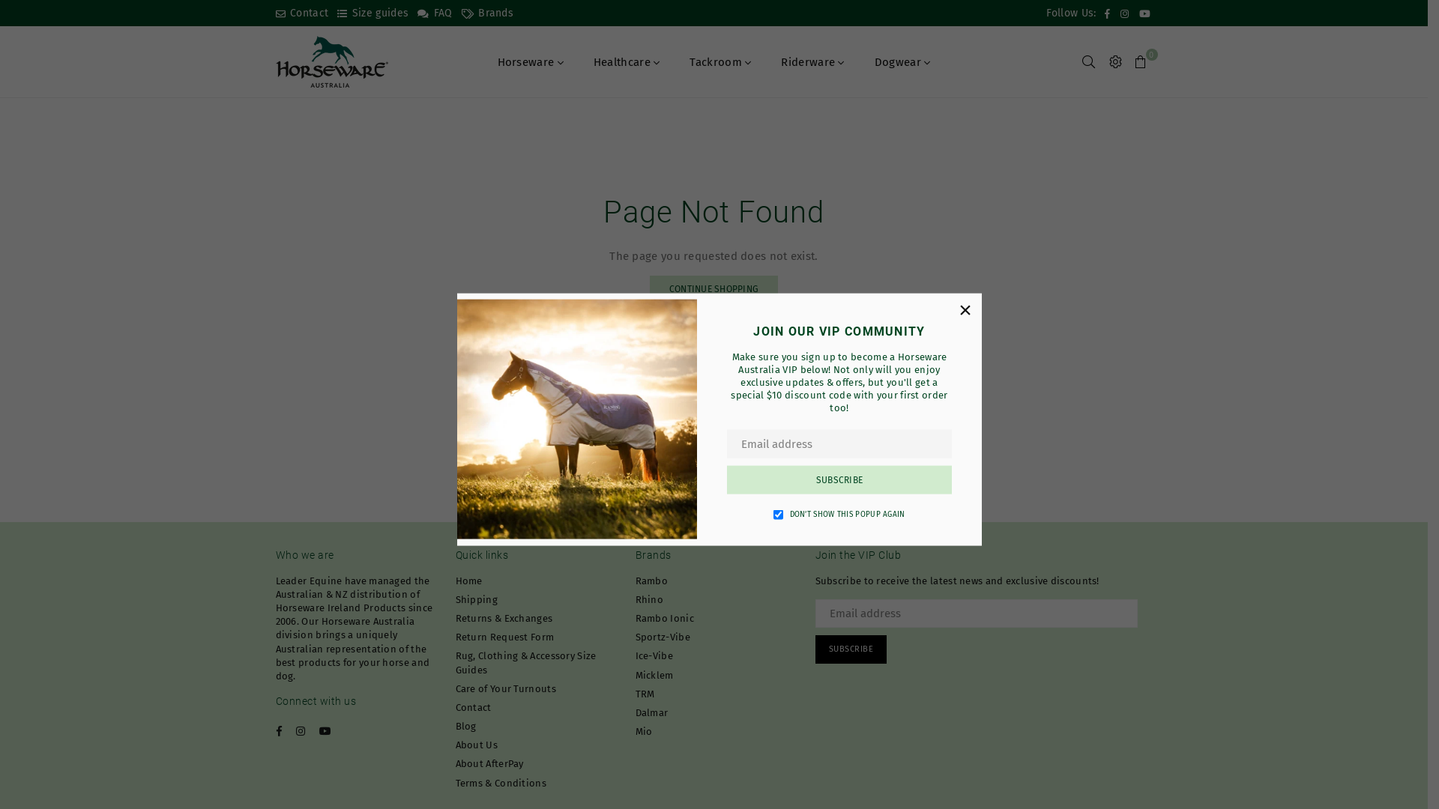 This screenshot has height=809, width=1439. I want to click on Riderware, so click(812, 61).